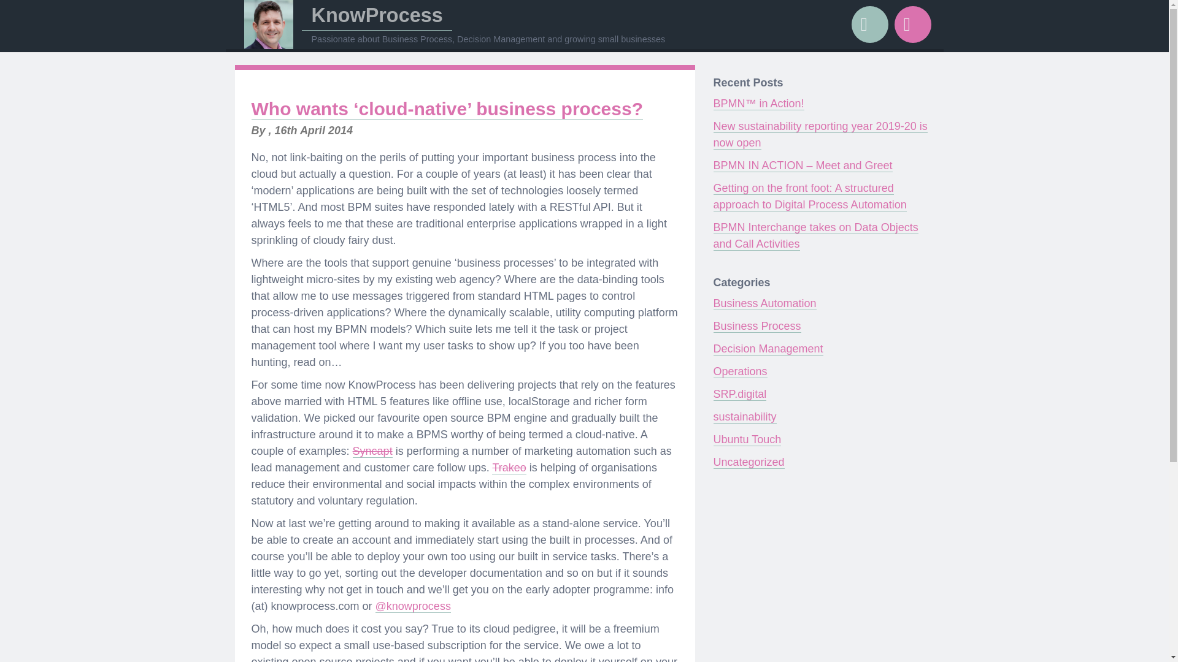 This screenshot has height=662, width=1178. What do you see at coordinates (815, 235) in the screenshot?
I see `BPMN Interchange takes on Data Objects and Call Activities` at bounding box center [815, 235].